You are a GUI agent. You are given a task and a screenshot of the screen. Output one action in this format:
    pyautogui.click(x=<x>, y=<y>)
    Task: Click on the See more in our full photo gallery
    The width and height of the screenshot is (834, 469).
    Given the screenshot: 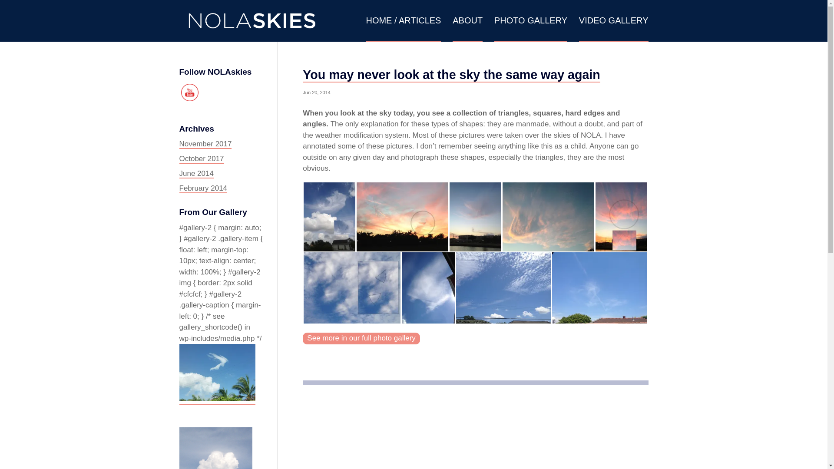 What is the action you would take?
    pyautogui.click(x=361, y=338)
    